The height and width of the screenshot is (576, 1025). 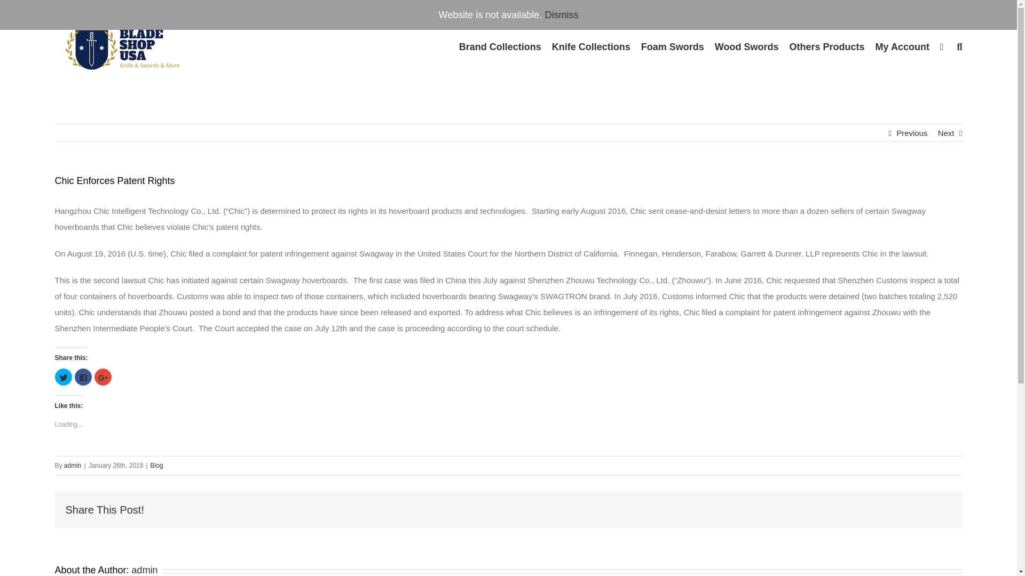 I want to click on Previous, so click(x=912, y=133).